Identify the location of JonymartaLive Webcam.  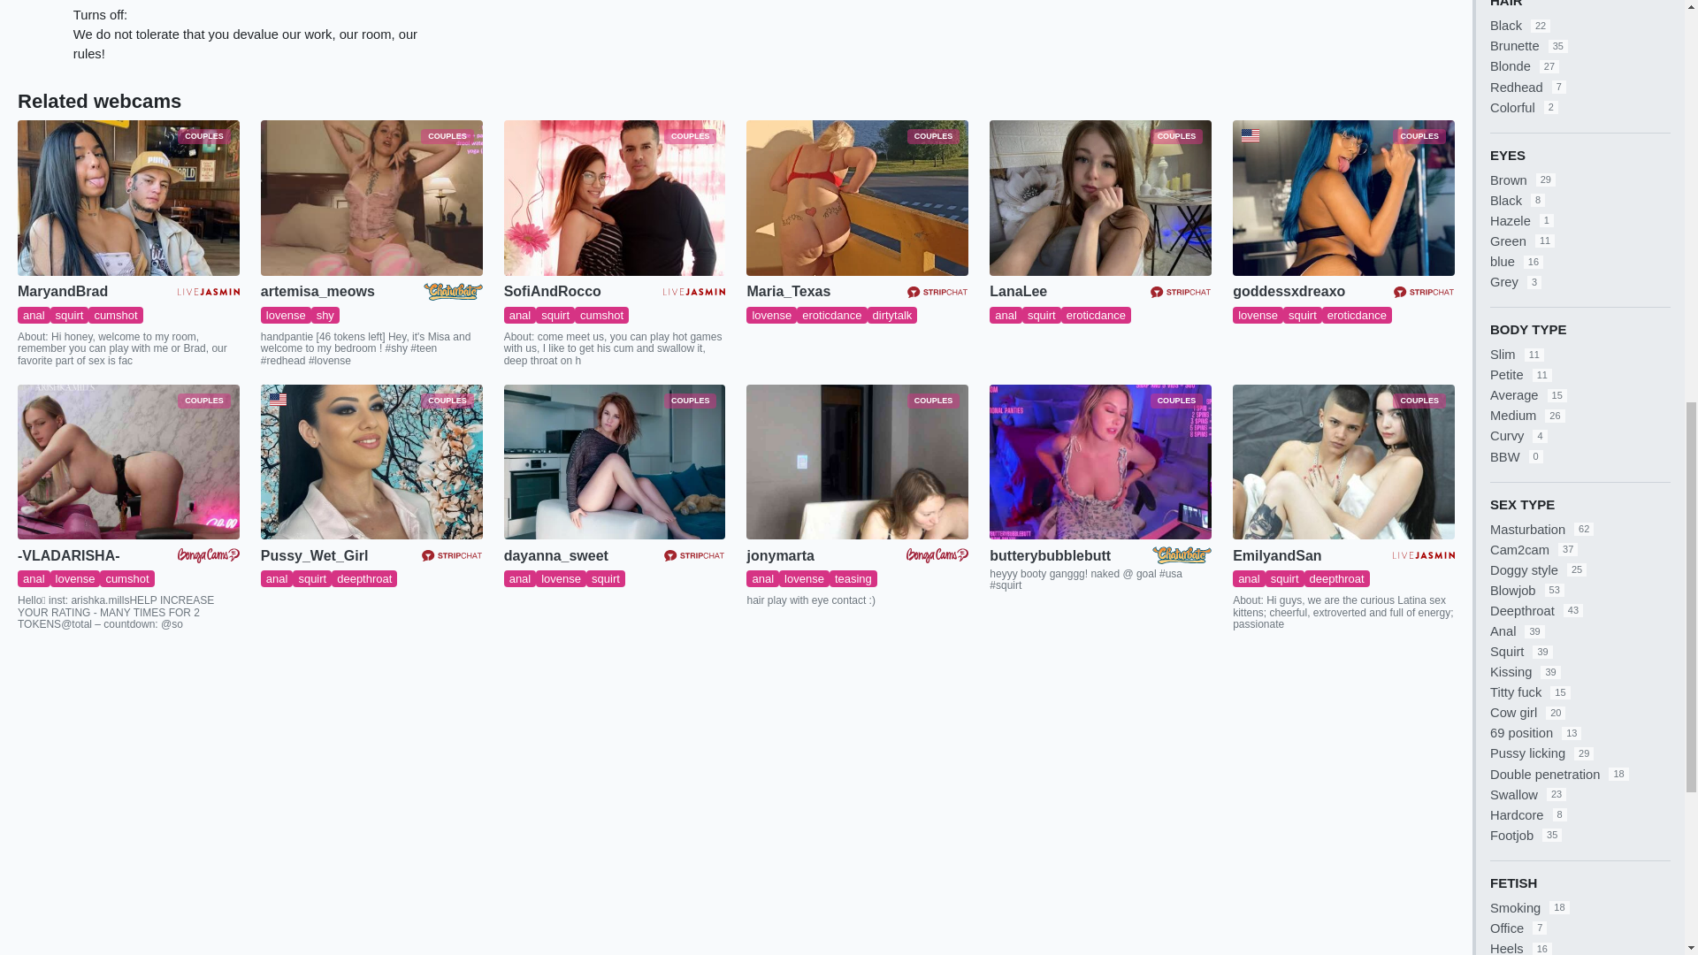
(857, 462).